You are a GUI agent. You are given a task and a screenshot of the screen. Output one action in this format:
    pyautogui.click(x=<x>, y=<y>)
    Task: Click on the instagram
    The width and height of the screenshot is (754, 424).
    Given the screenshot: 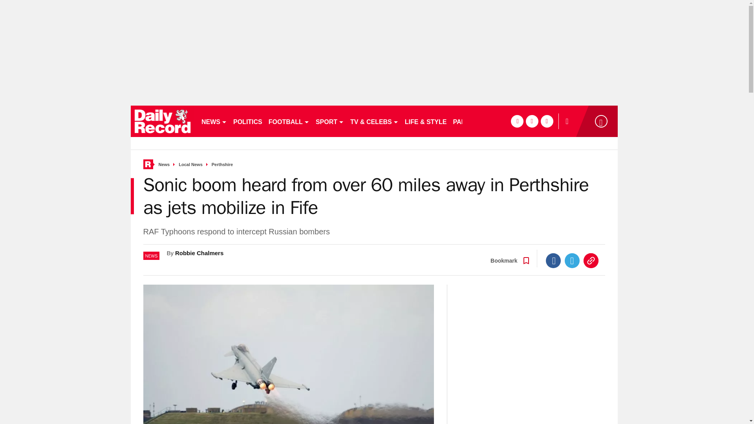 What is the action you would take?
    pyautogui.click(x=547, y=121)
    